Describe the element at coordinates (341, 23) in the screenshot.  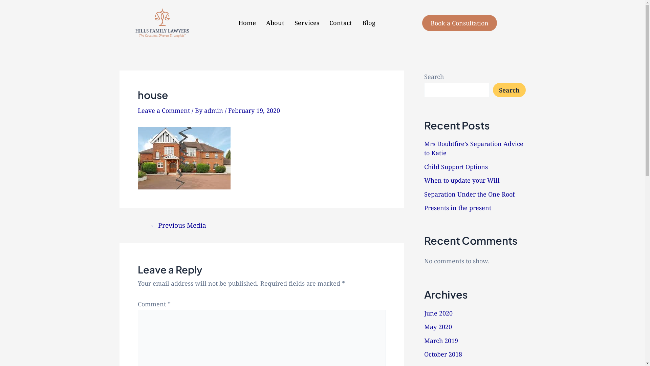
I see `Contact` at that location.